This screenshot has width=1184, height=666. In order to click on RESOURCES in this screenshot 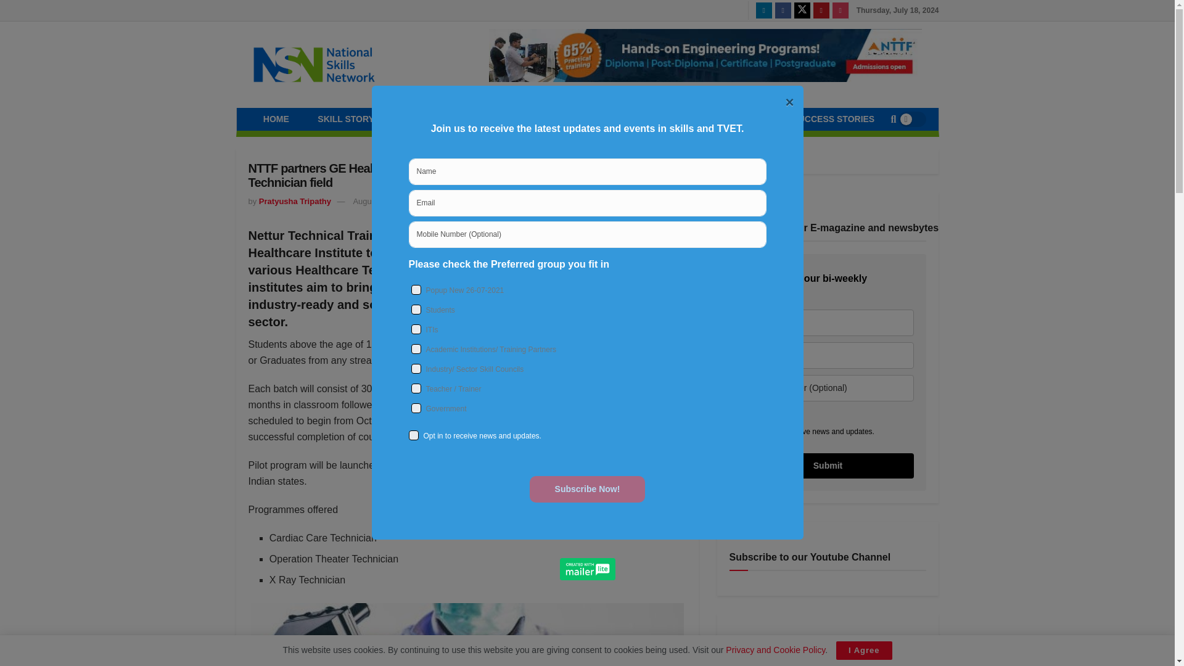, I will do `click(569, 118)`.